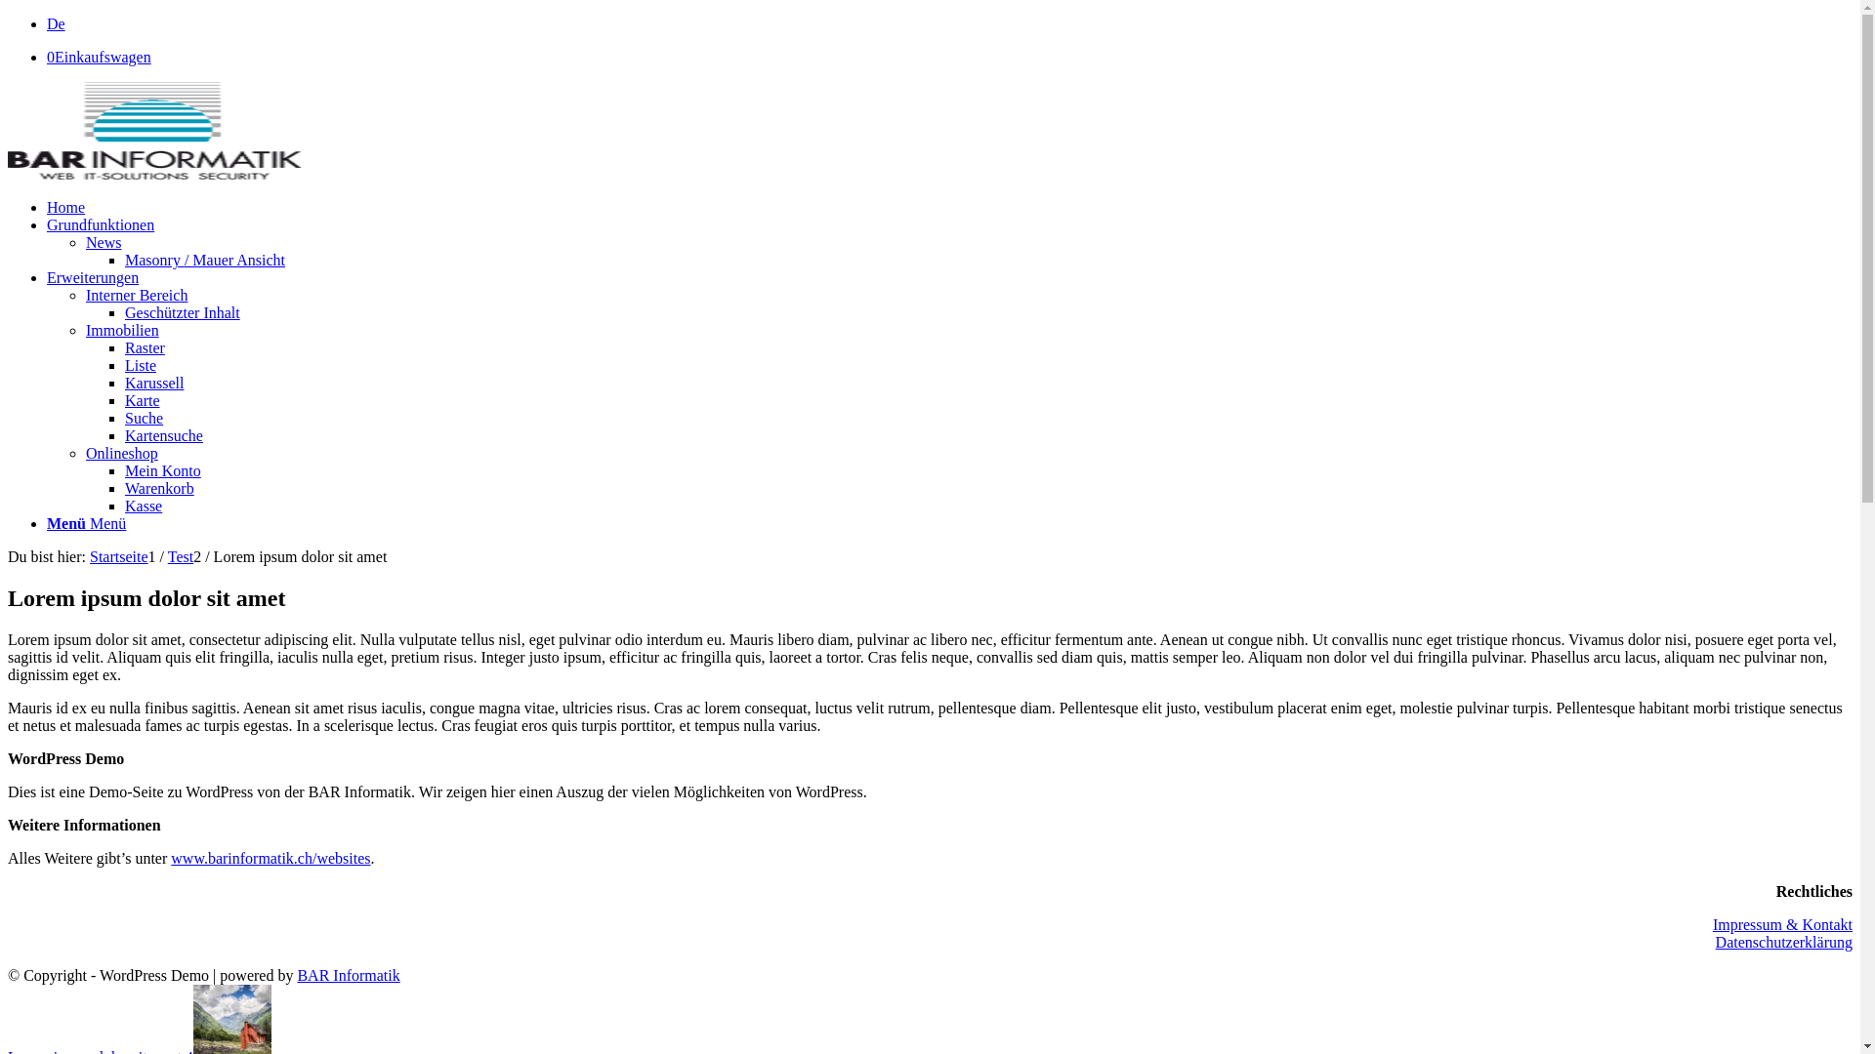  I want to click on Interner Bereich, so click(137, 295).